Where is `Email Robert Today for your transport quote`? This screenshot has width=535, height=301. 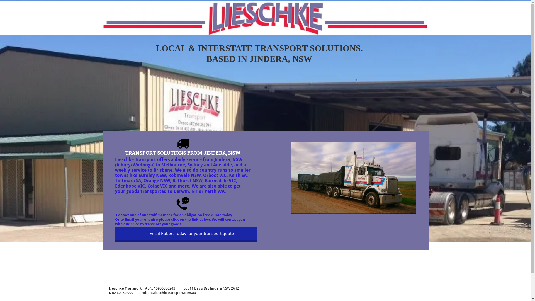
Email Robert Today for your transport quote is located at coordinates (186, 234).